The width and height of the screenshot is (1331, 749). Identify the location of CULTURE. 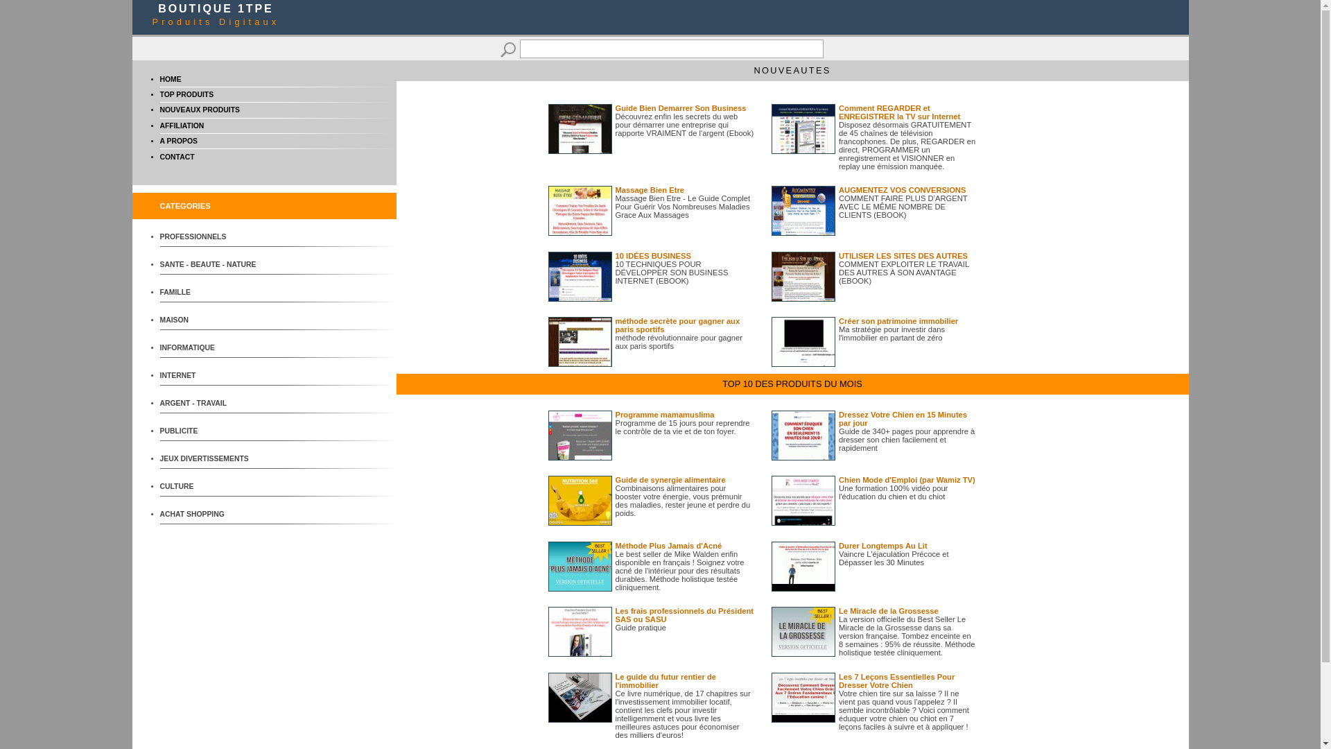
(211, 487).